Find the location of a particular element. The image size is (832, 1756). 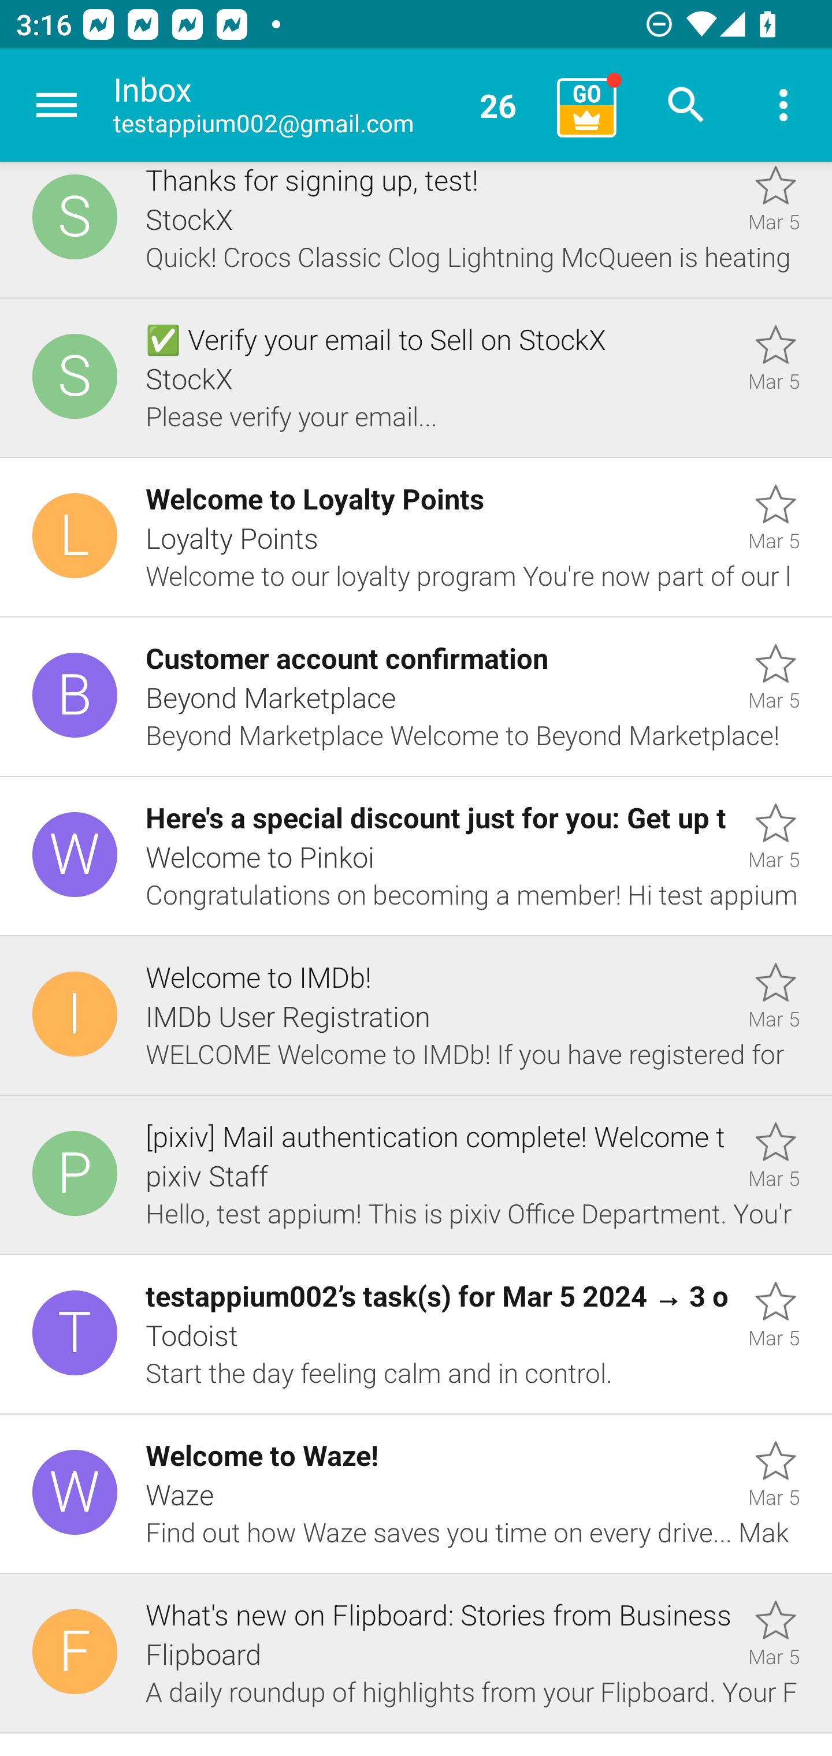

Search is located at coordinates (686, 105).